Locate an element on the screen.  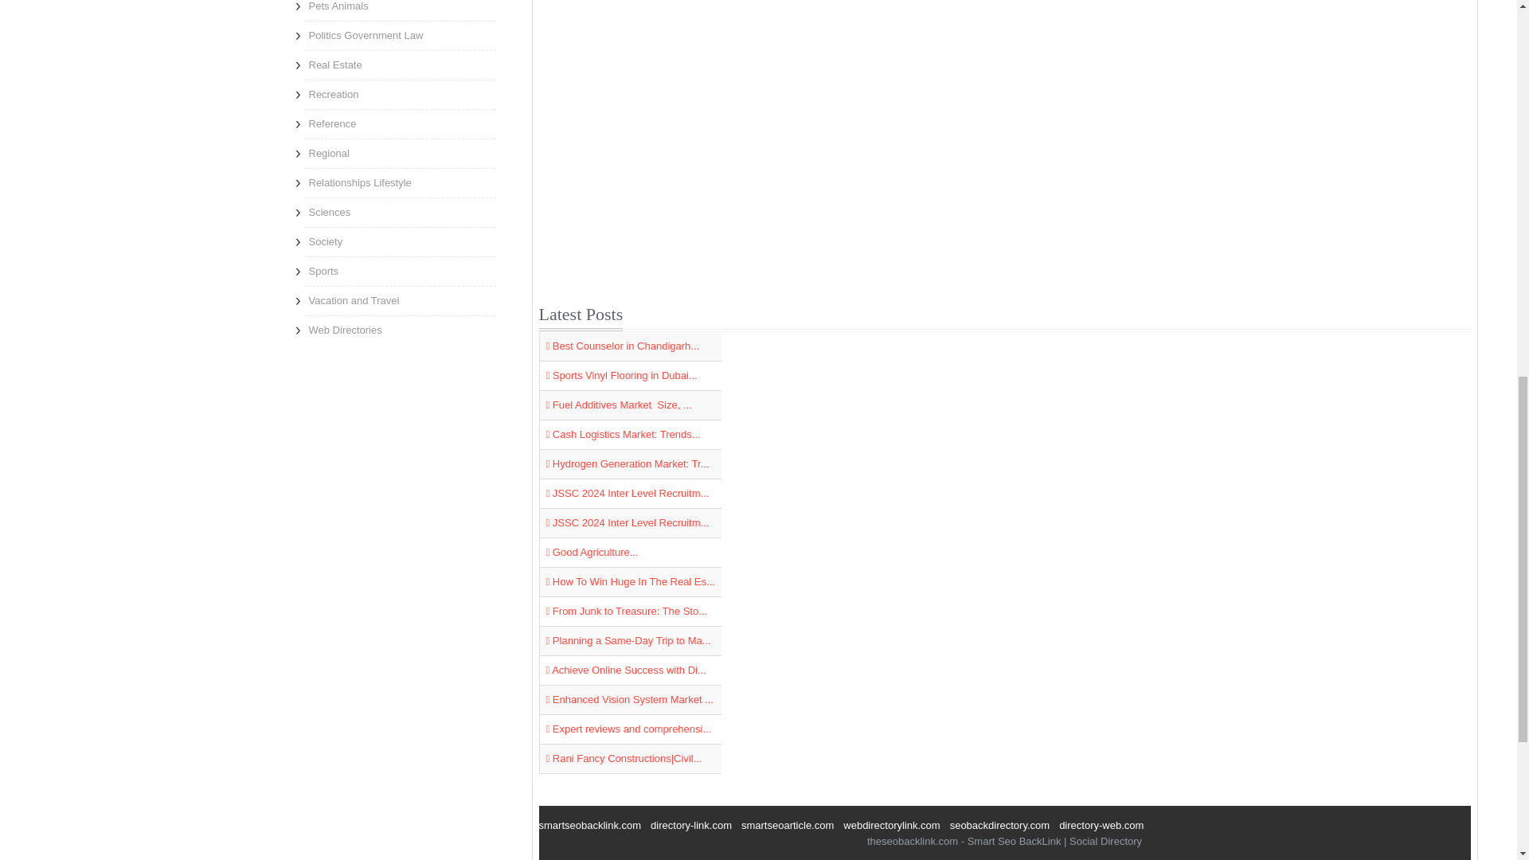
Sciences is located at coordinates (400, 213).